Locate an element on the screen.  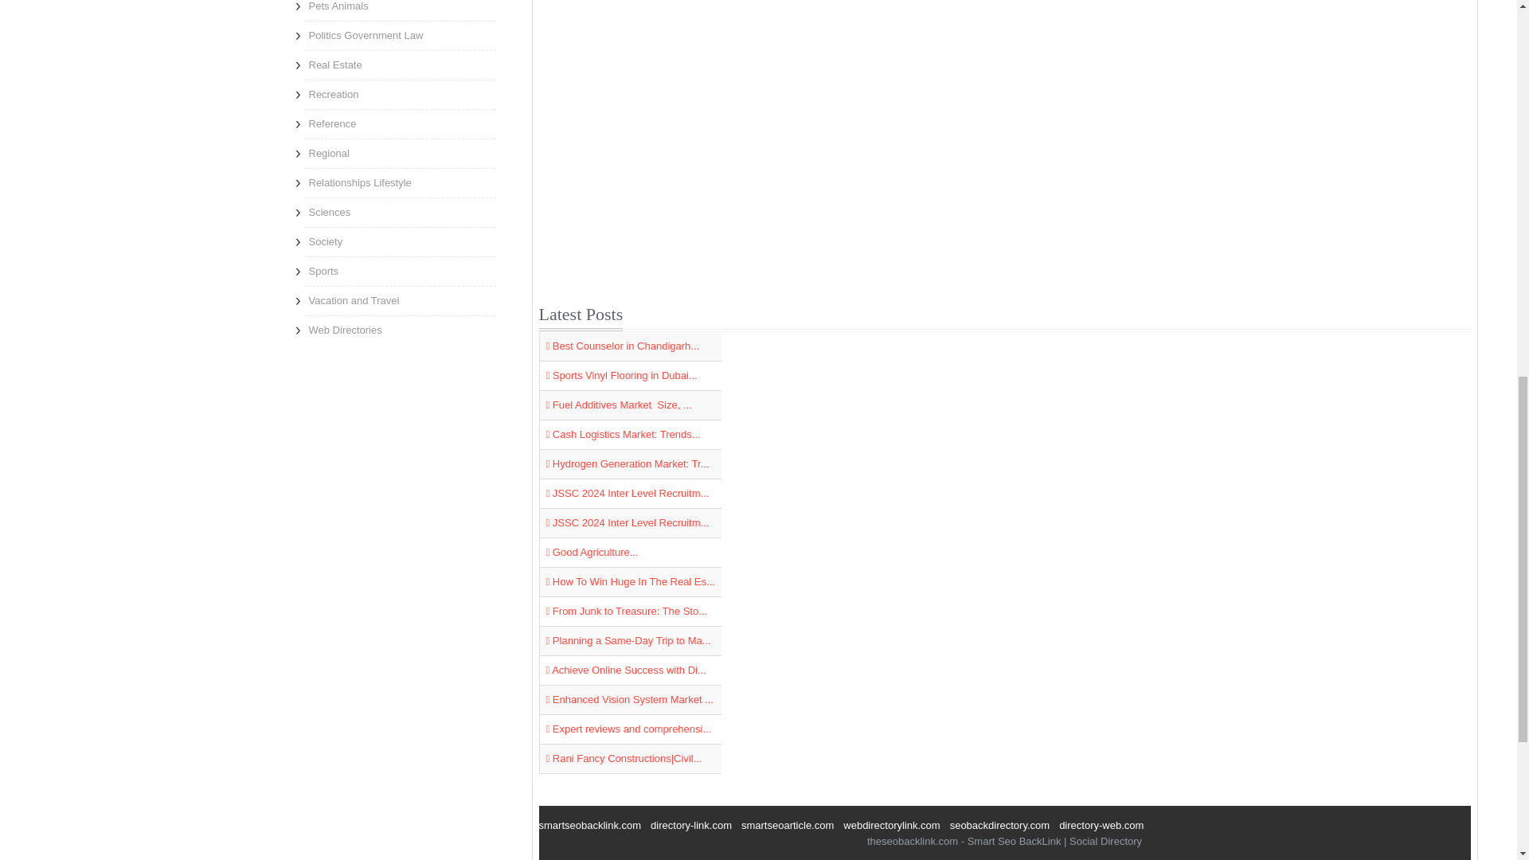
Sciences is located at coordinates (400, 213).